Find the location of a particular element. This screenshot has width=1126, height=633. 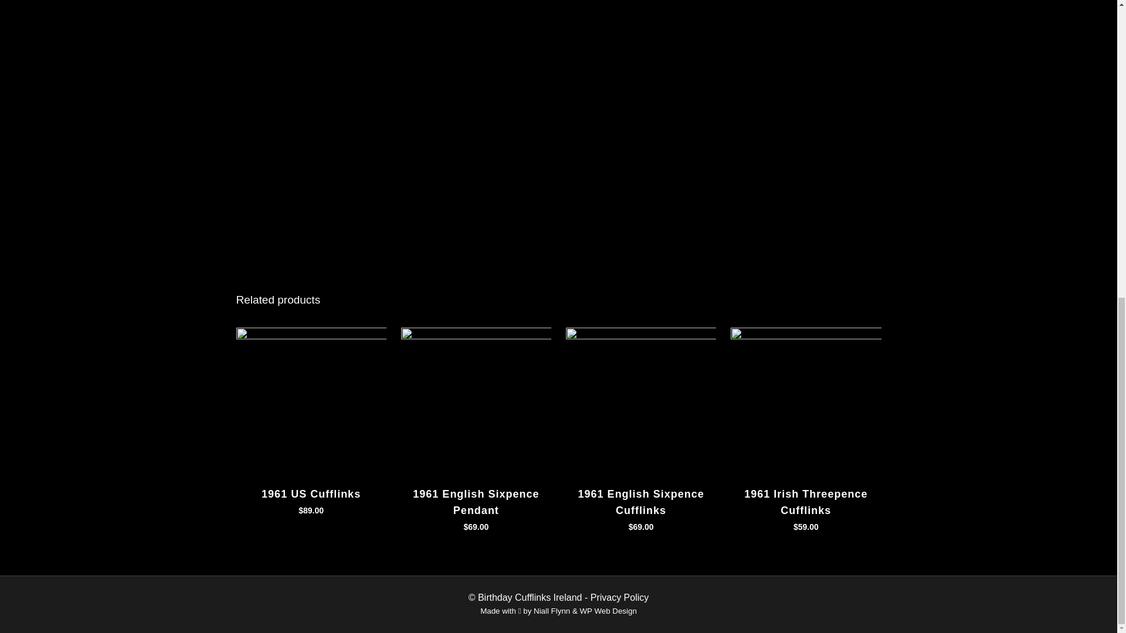

WP Web Design is located at coordinates (608, 611).